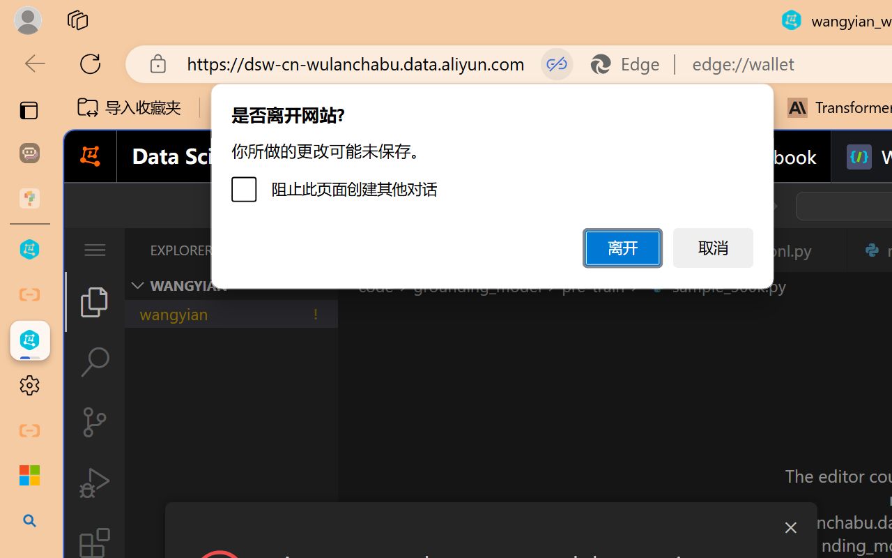 This screenshot has height=558, width=892. Describe the element at coordinates (95, 250) in the screenshot. I see `Class: menubar compact overflow-menu-only` at that location.